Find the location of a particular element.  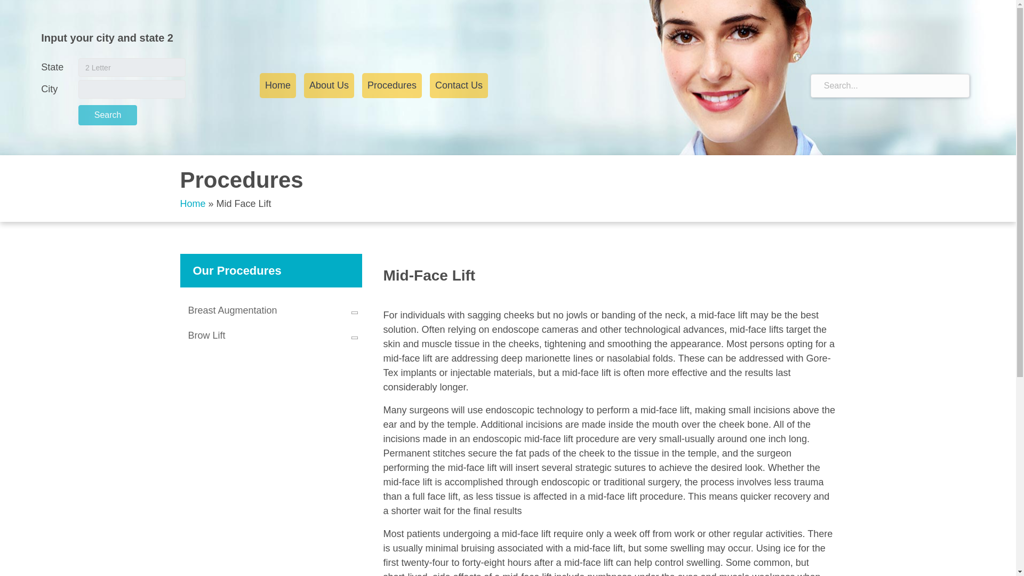

Search is located at coordinates (108, 115).